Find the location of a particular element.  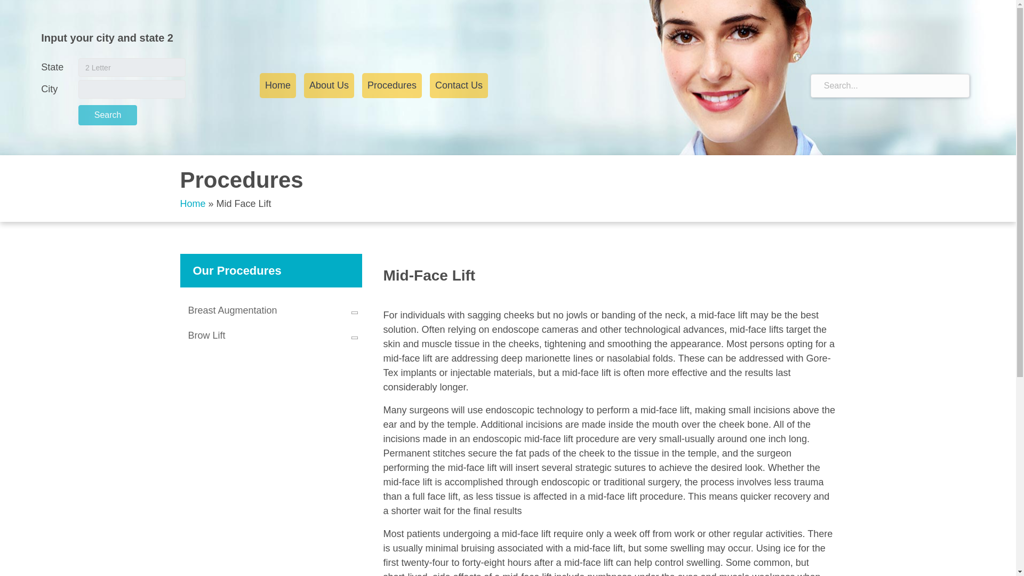

Search is located at coordinates (108, 115).